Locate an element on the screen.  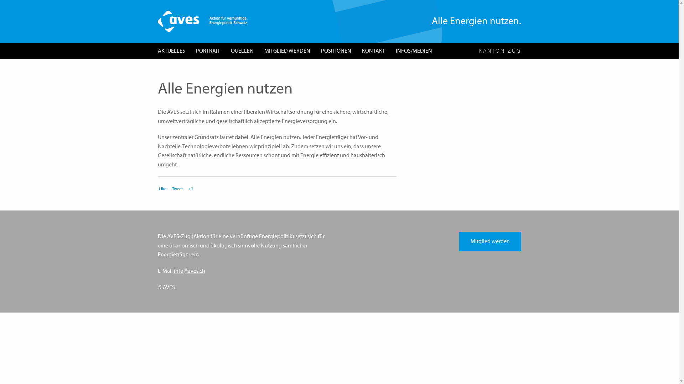
AKTUELLES is located at coordinates (172, 50).